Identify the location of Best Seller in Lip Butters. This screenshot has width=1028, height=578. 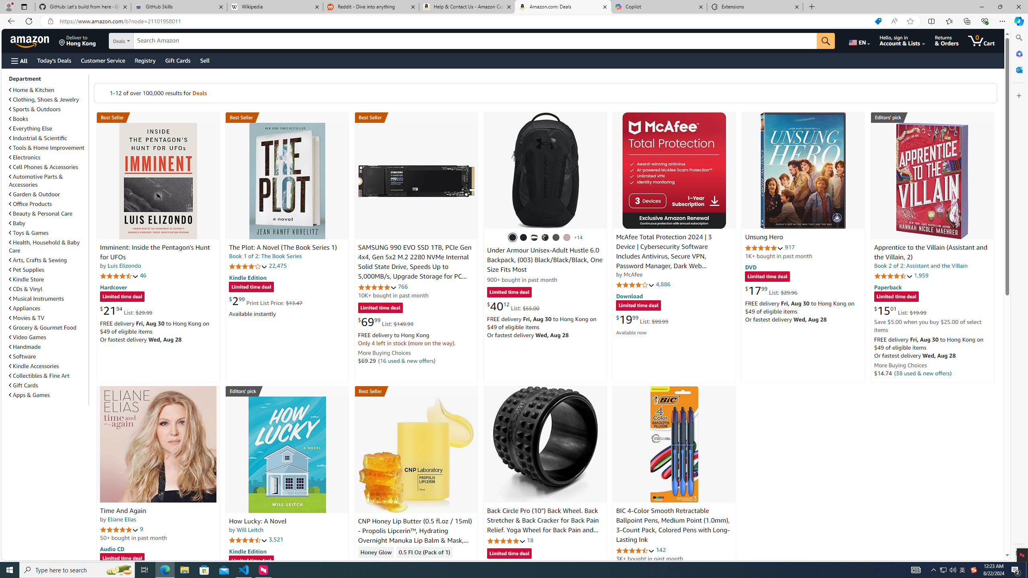
(416, 391).